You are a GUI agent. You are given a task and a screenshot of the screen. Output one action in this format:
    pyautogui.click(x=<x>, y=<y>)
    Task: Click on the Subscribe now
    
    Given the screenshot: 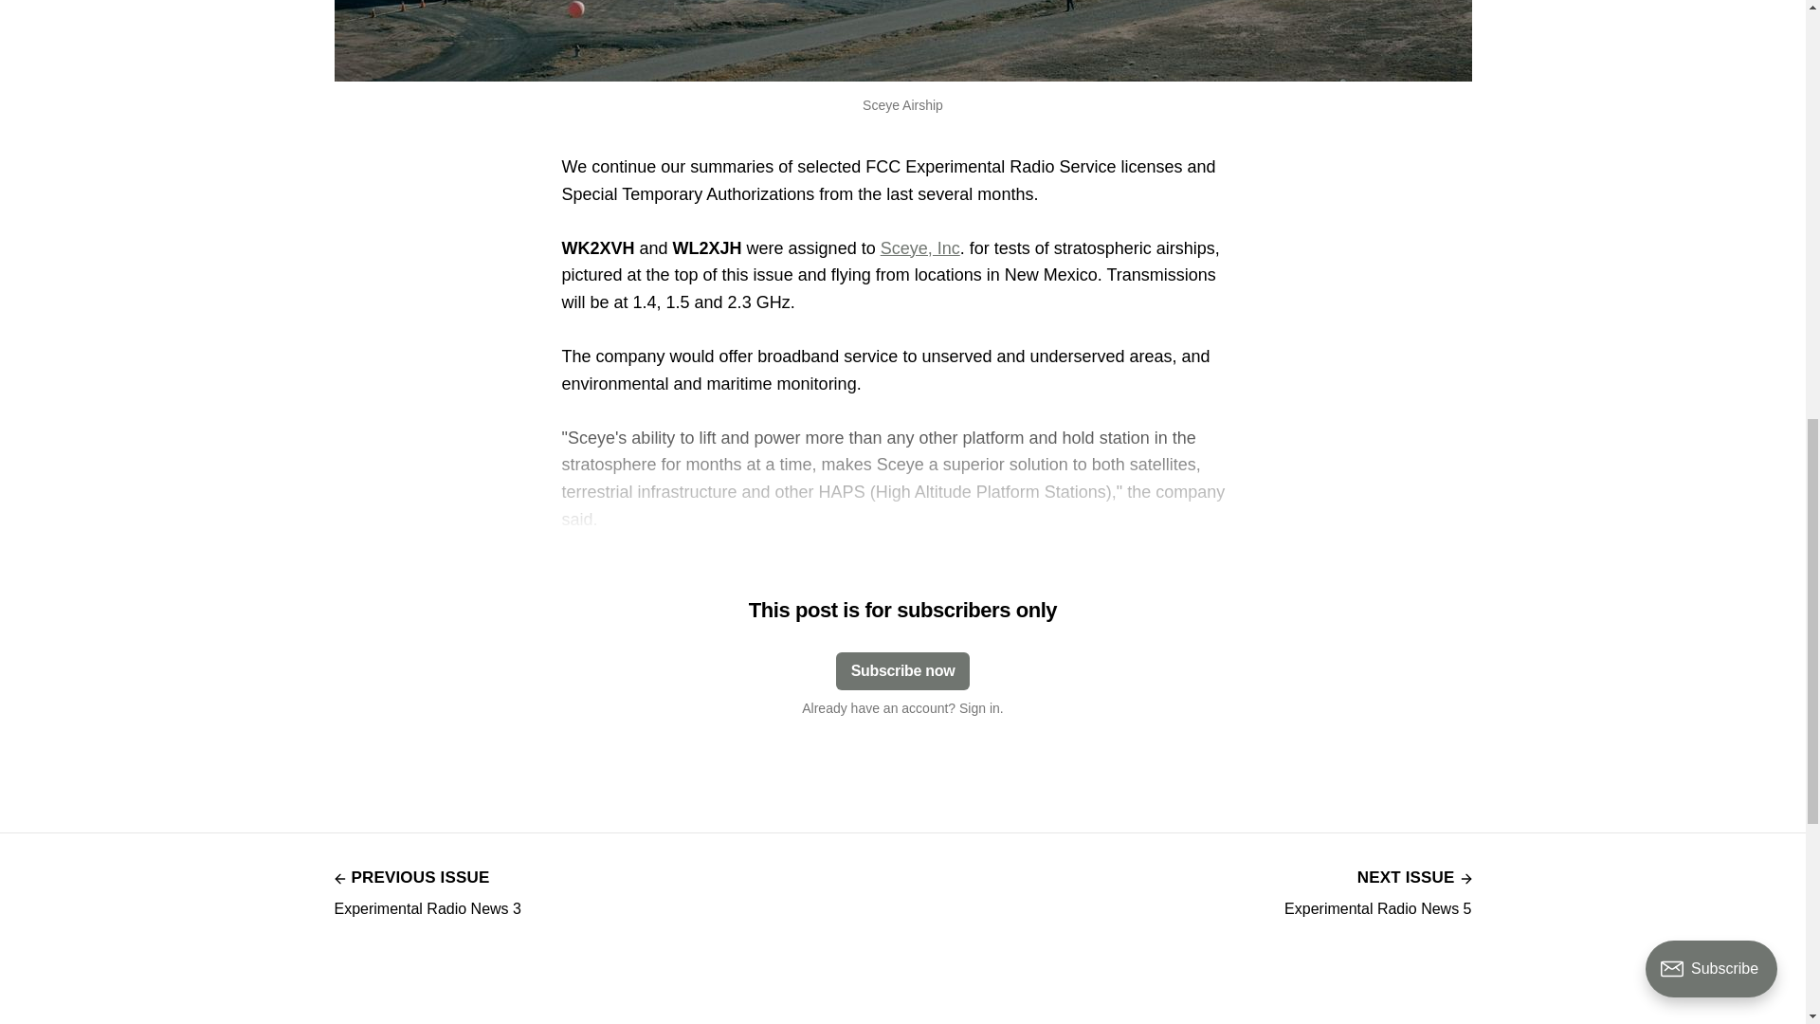 What is the action you would take?
    pyautogui.click(x=1377, y=890)
    